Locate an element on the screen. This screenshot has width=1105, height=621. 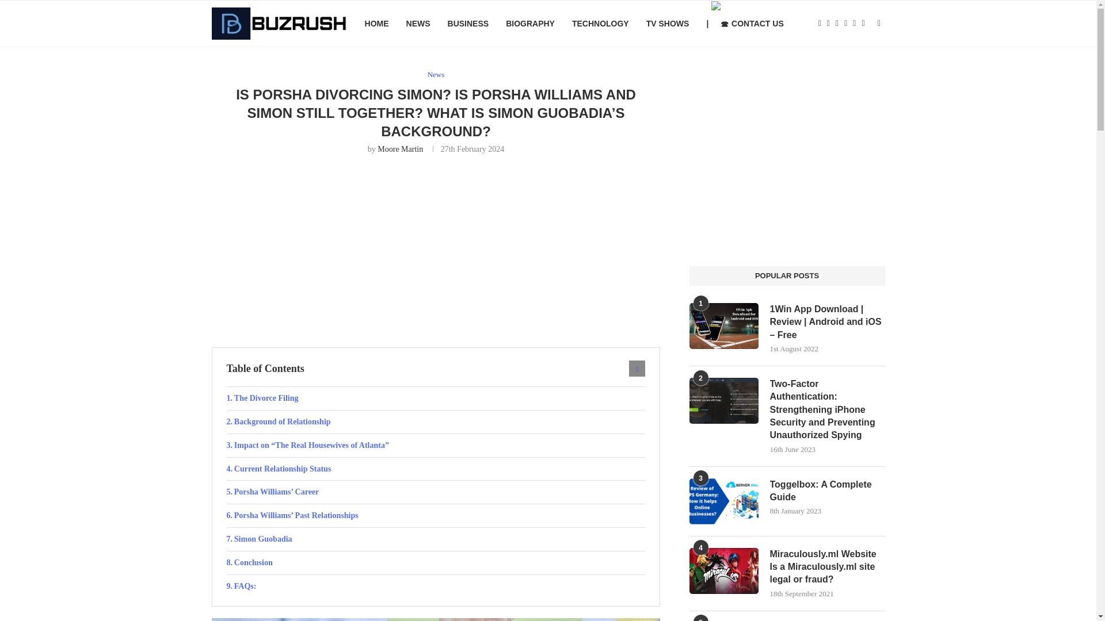
Current Relationship Status is located at coordinates (436, 469).